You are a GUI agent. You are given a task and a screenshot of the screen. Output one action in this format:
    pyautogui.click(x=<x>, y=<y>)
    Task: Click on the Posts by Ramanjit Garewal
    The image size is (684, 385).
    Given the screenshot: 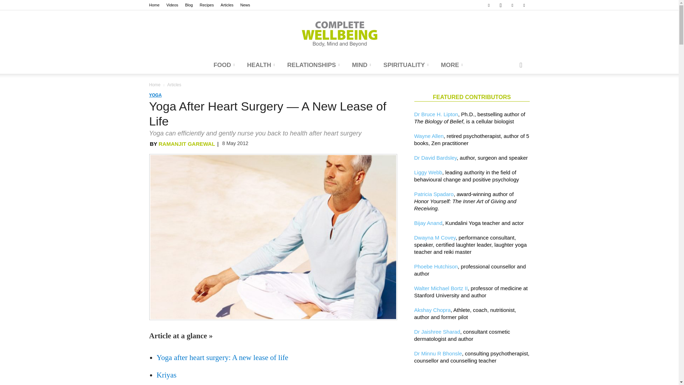 What is the action you would take?
    pyautogui.click(x=187, y=144)
    